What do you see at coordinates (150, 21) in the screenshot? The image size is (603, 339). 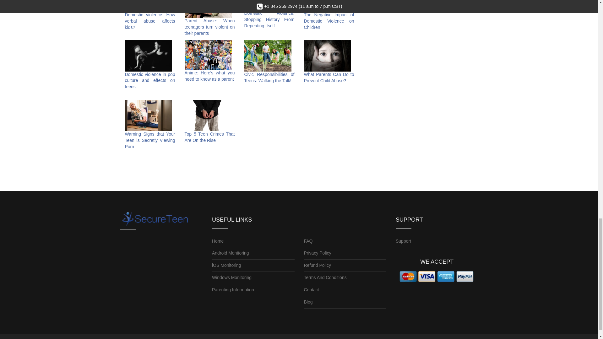 I see `Domestic violence: How verbal abuse affects kids?` at bounding box center [150, 21].